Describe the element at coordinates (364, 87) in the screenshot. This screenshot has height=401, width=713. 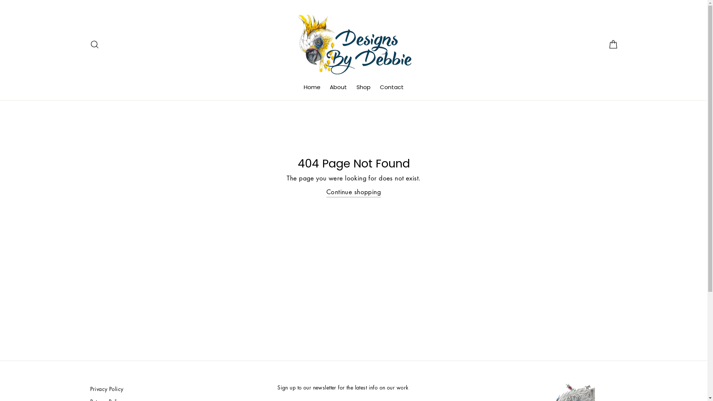
I see `Shop` at that location.